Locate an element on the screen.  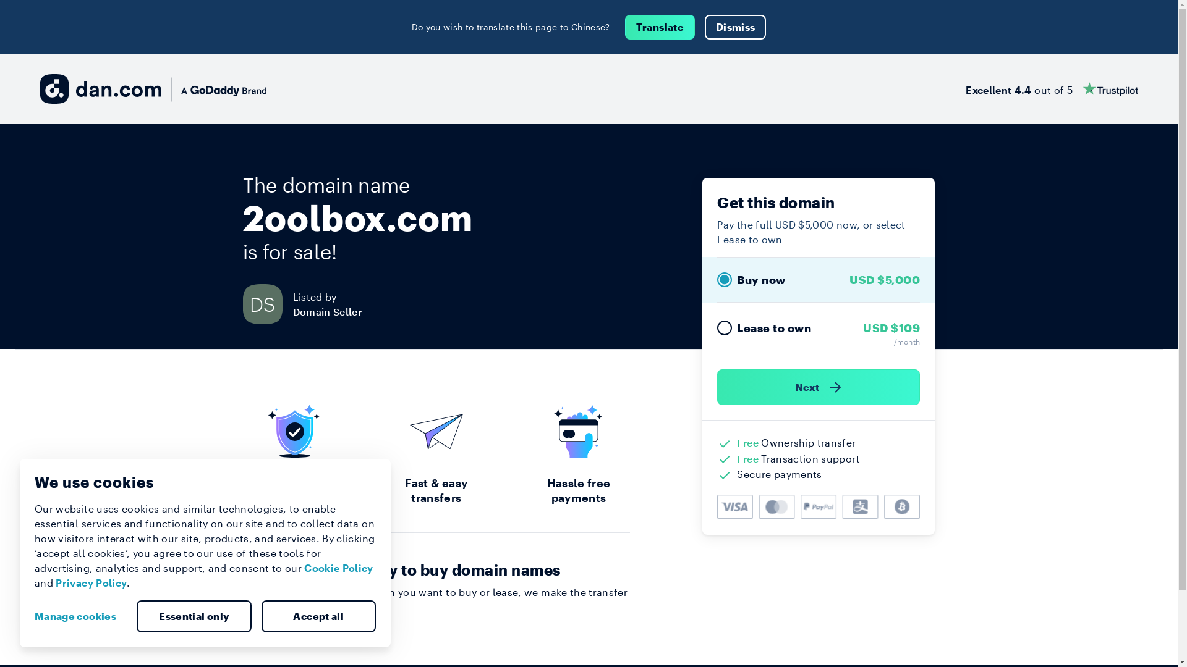
Cookie Policy is located at coordinates (339, 568).